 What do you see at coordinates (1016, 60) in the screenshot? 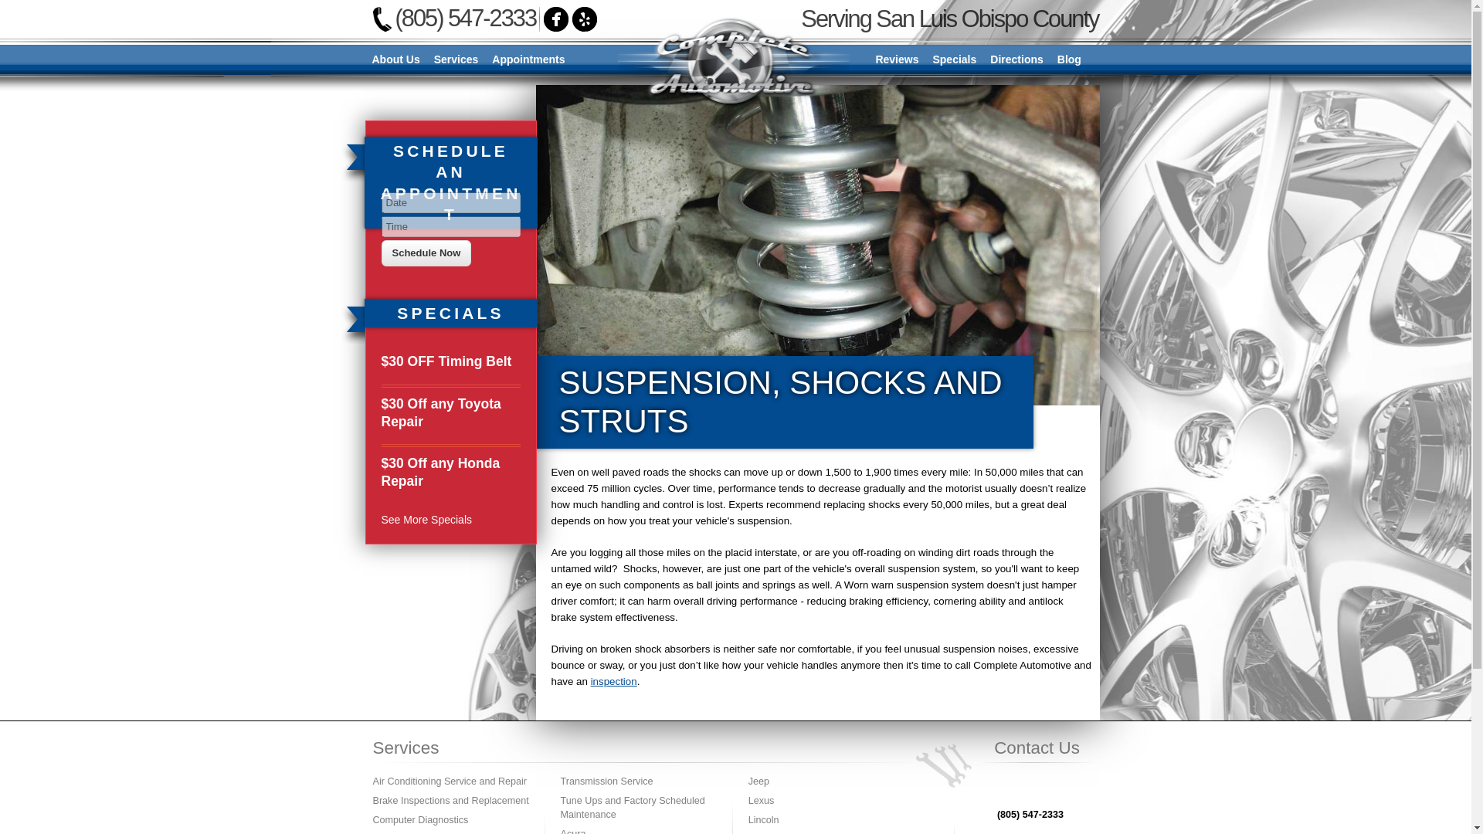
I see `Directions` at bounding box center [1016, 60].